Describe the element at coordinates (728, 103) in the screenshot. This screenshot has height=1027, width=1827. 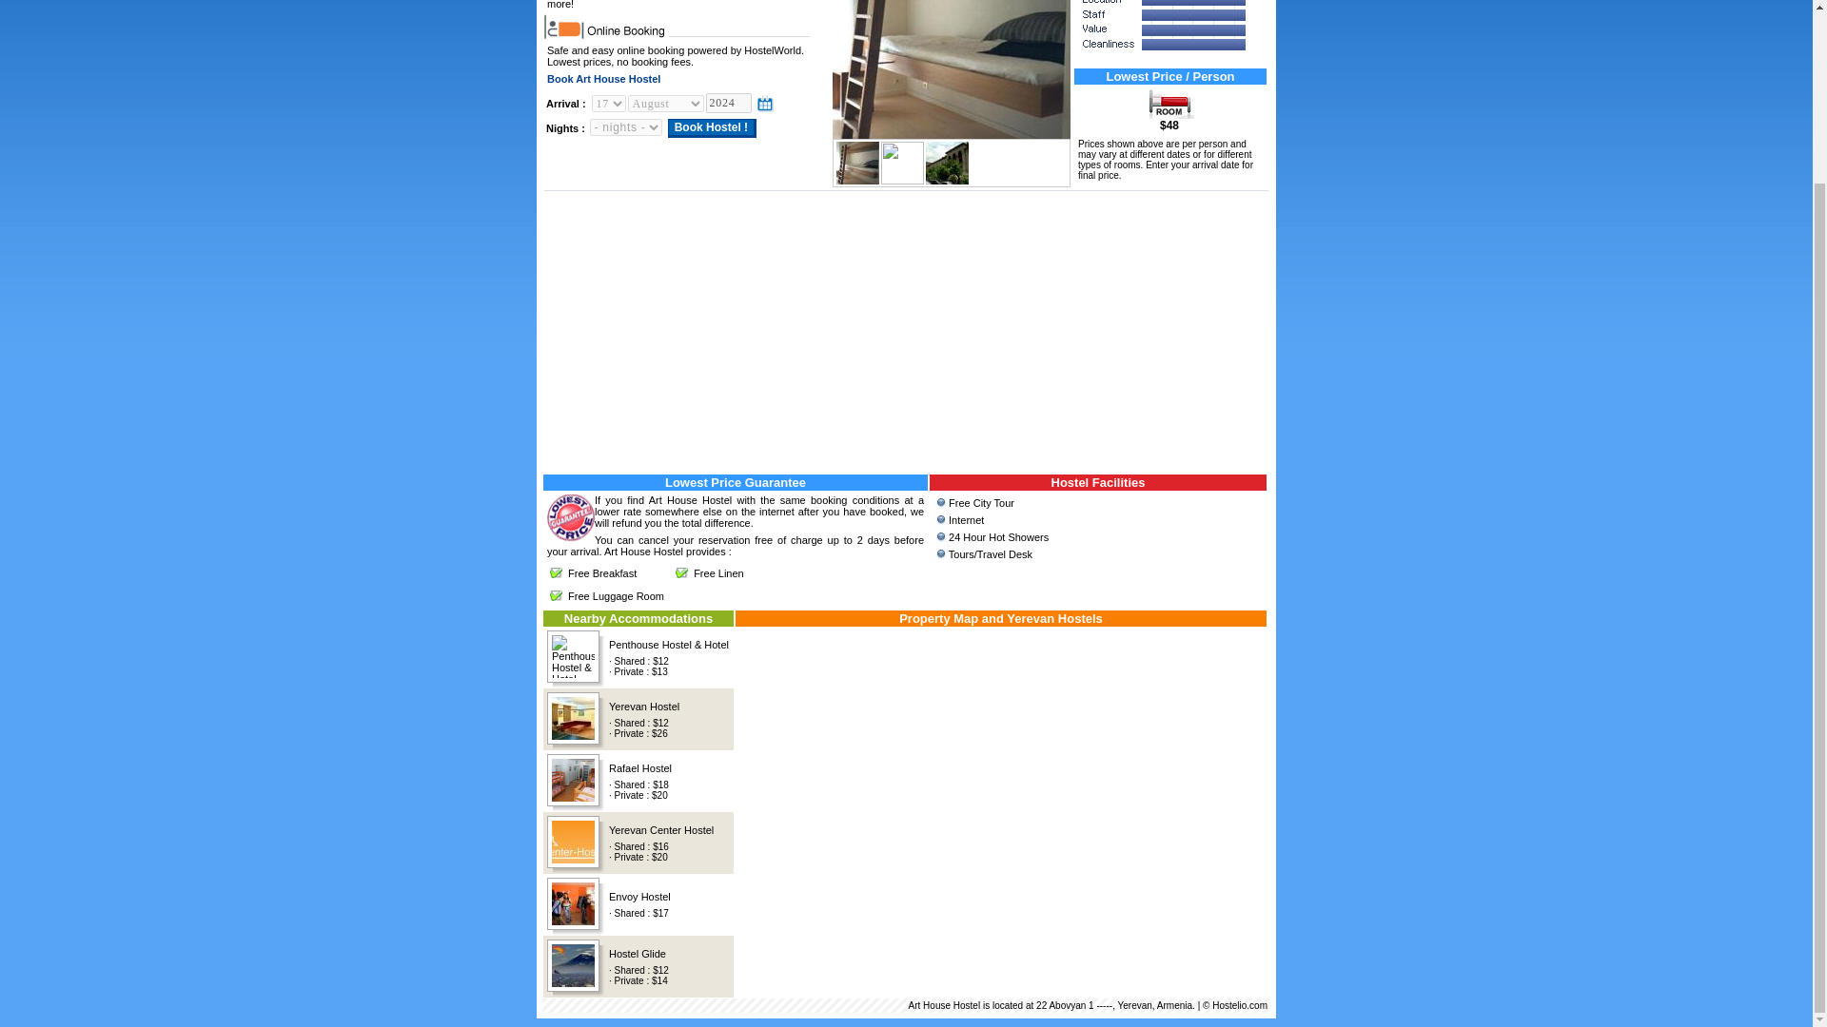
I see `2024` at that location.